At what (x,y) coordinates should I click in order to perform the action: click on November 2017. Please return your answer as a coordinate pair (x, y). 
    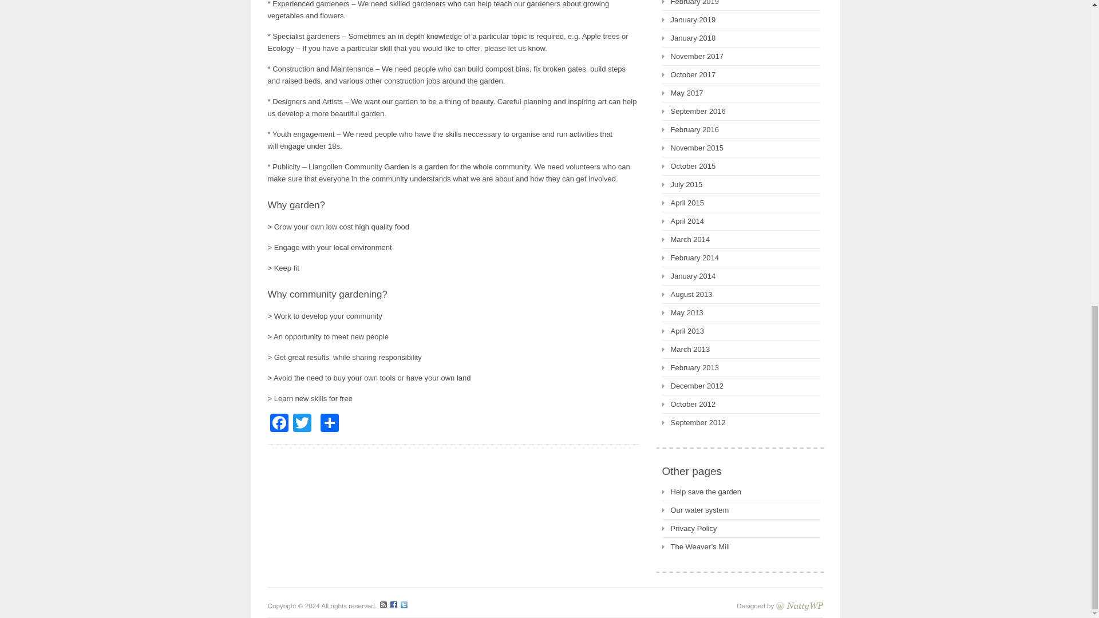
    Looking at the image, I should click on (692, 56).